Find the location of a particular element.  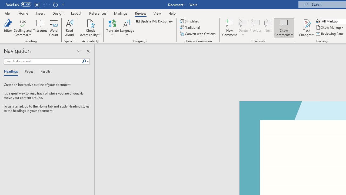

Thesaurus... is located at coordinates (40, 28).